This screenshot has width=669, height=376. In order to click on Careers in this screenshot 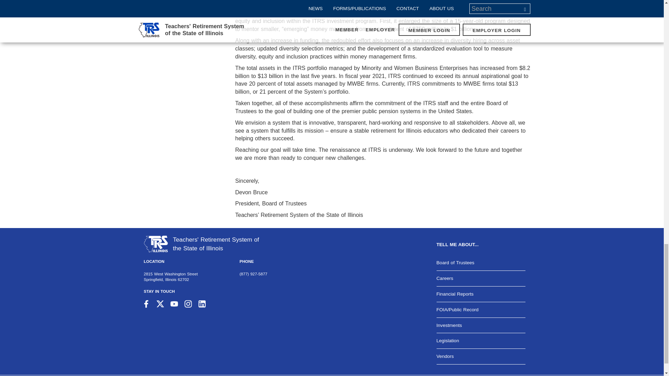, I will do `click(480, 278)`.